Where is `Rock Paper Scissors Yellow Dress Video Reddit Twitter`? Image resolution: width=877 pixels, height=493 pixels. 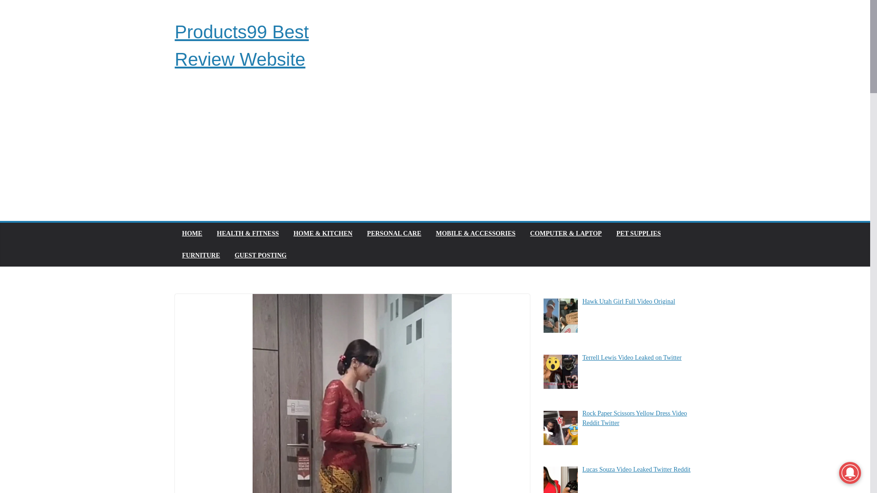 Rock Paper Scissors Yellow Dress Video Reddit Twitter is located at coordinates (634, 418).